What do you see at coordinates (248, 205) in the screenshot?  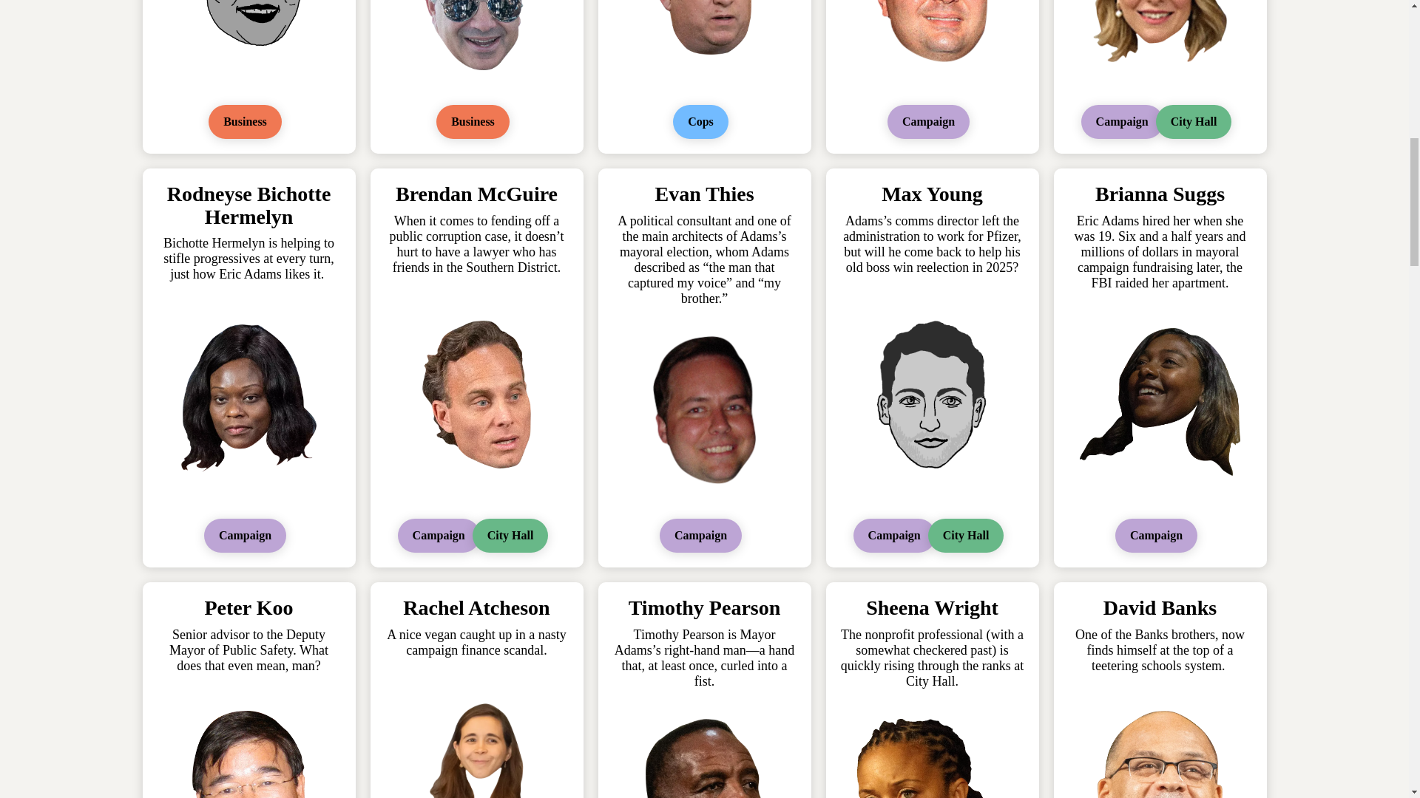 I see `Rodneyse Bichotte Hermelyn` at bounding box center [248, 205].